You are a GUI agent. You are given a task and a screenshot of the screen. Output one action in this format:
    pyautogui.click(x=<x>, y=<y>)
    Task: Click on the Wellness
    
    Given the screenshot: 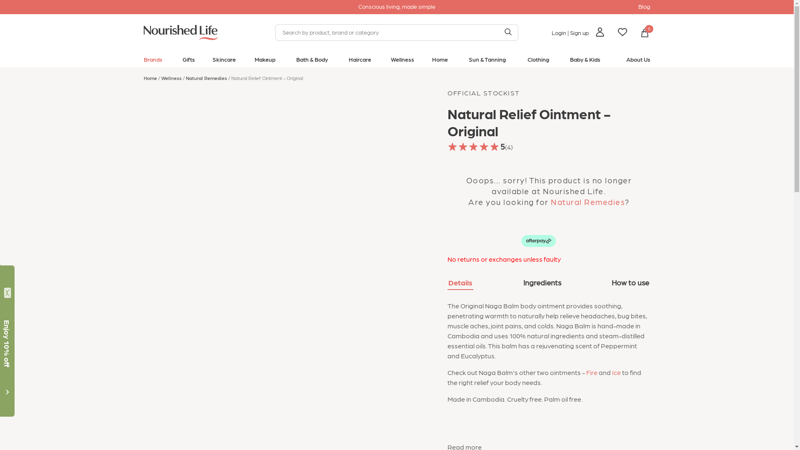 What is the action you would take?
    pyautogui.click(x=402, y=61)
    